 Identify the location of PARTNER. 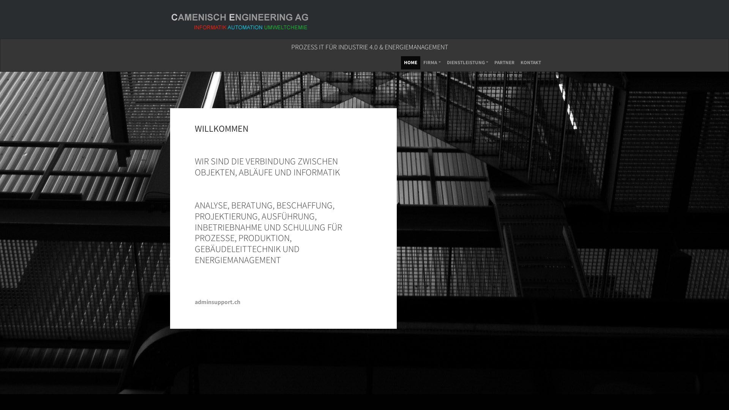
(504, 63).